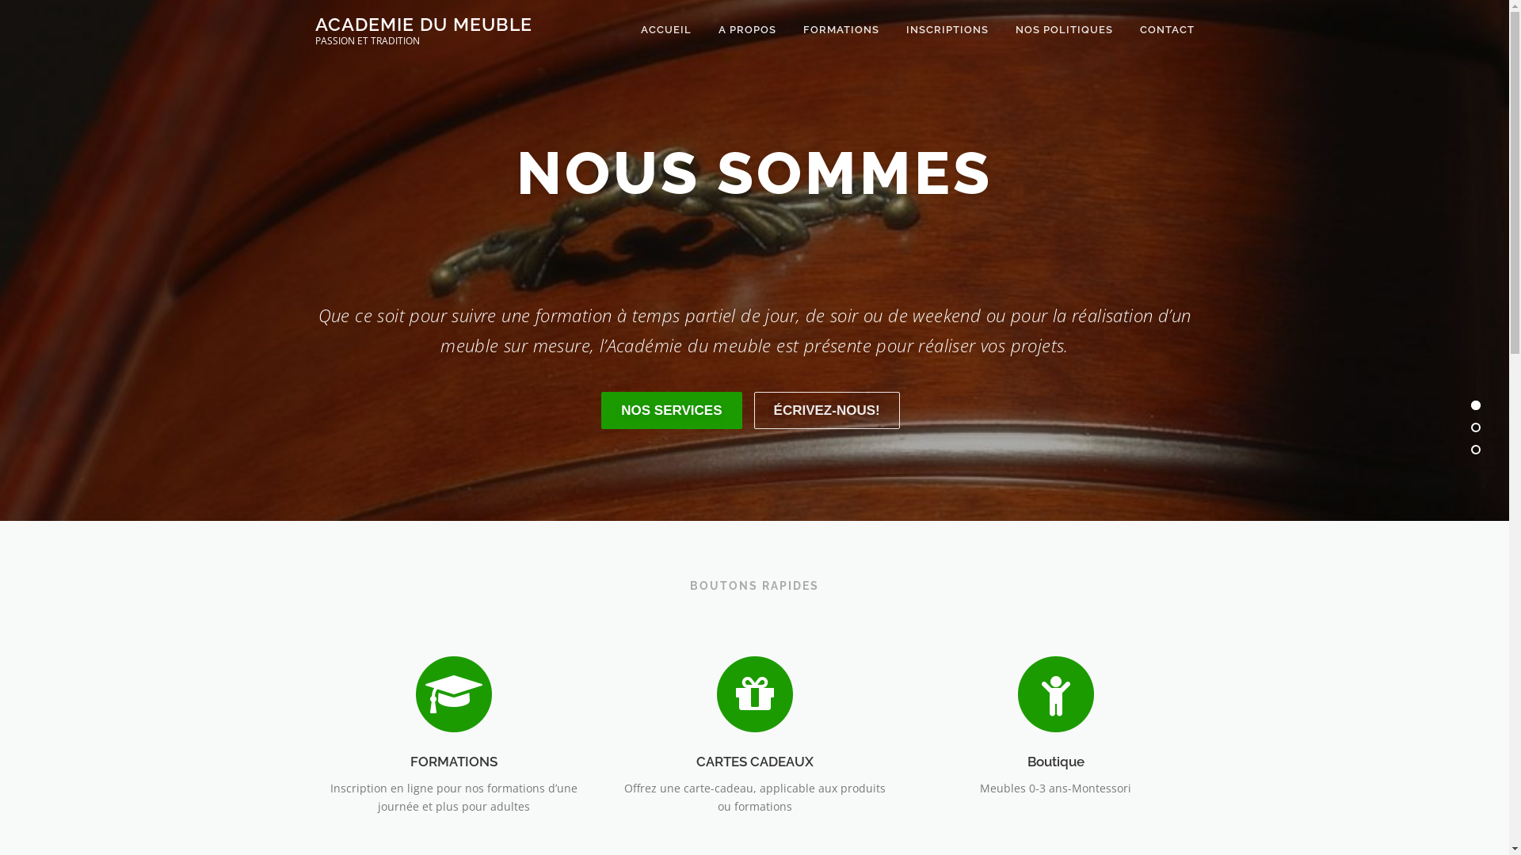  What do you see at coordinates (754, 693) in the screenshot?
I see `CARTES CADEAUX` at bounding box center [754, 693].